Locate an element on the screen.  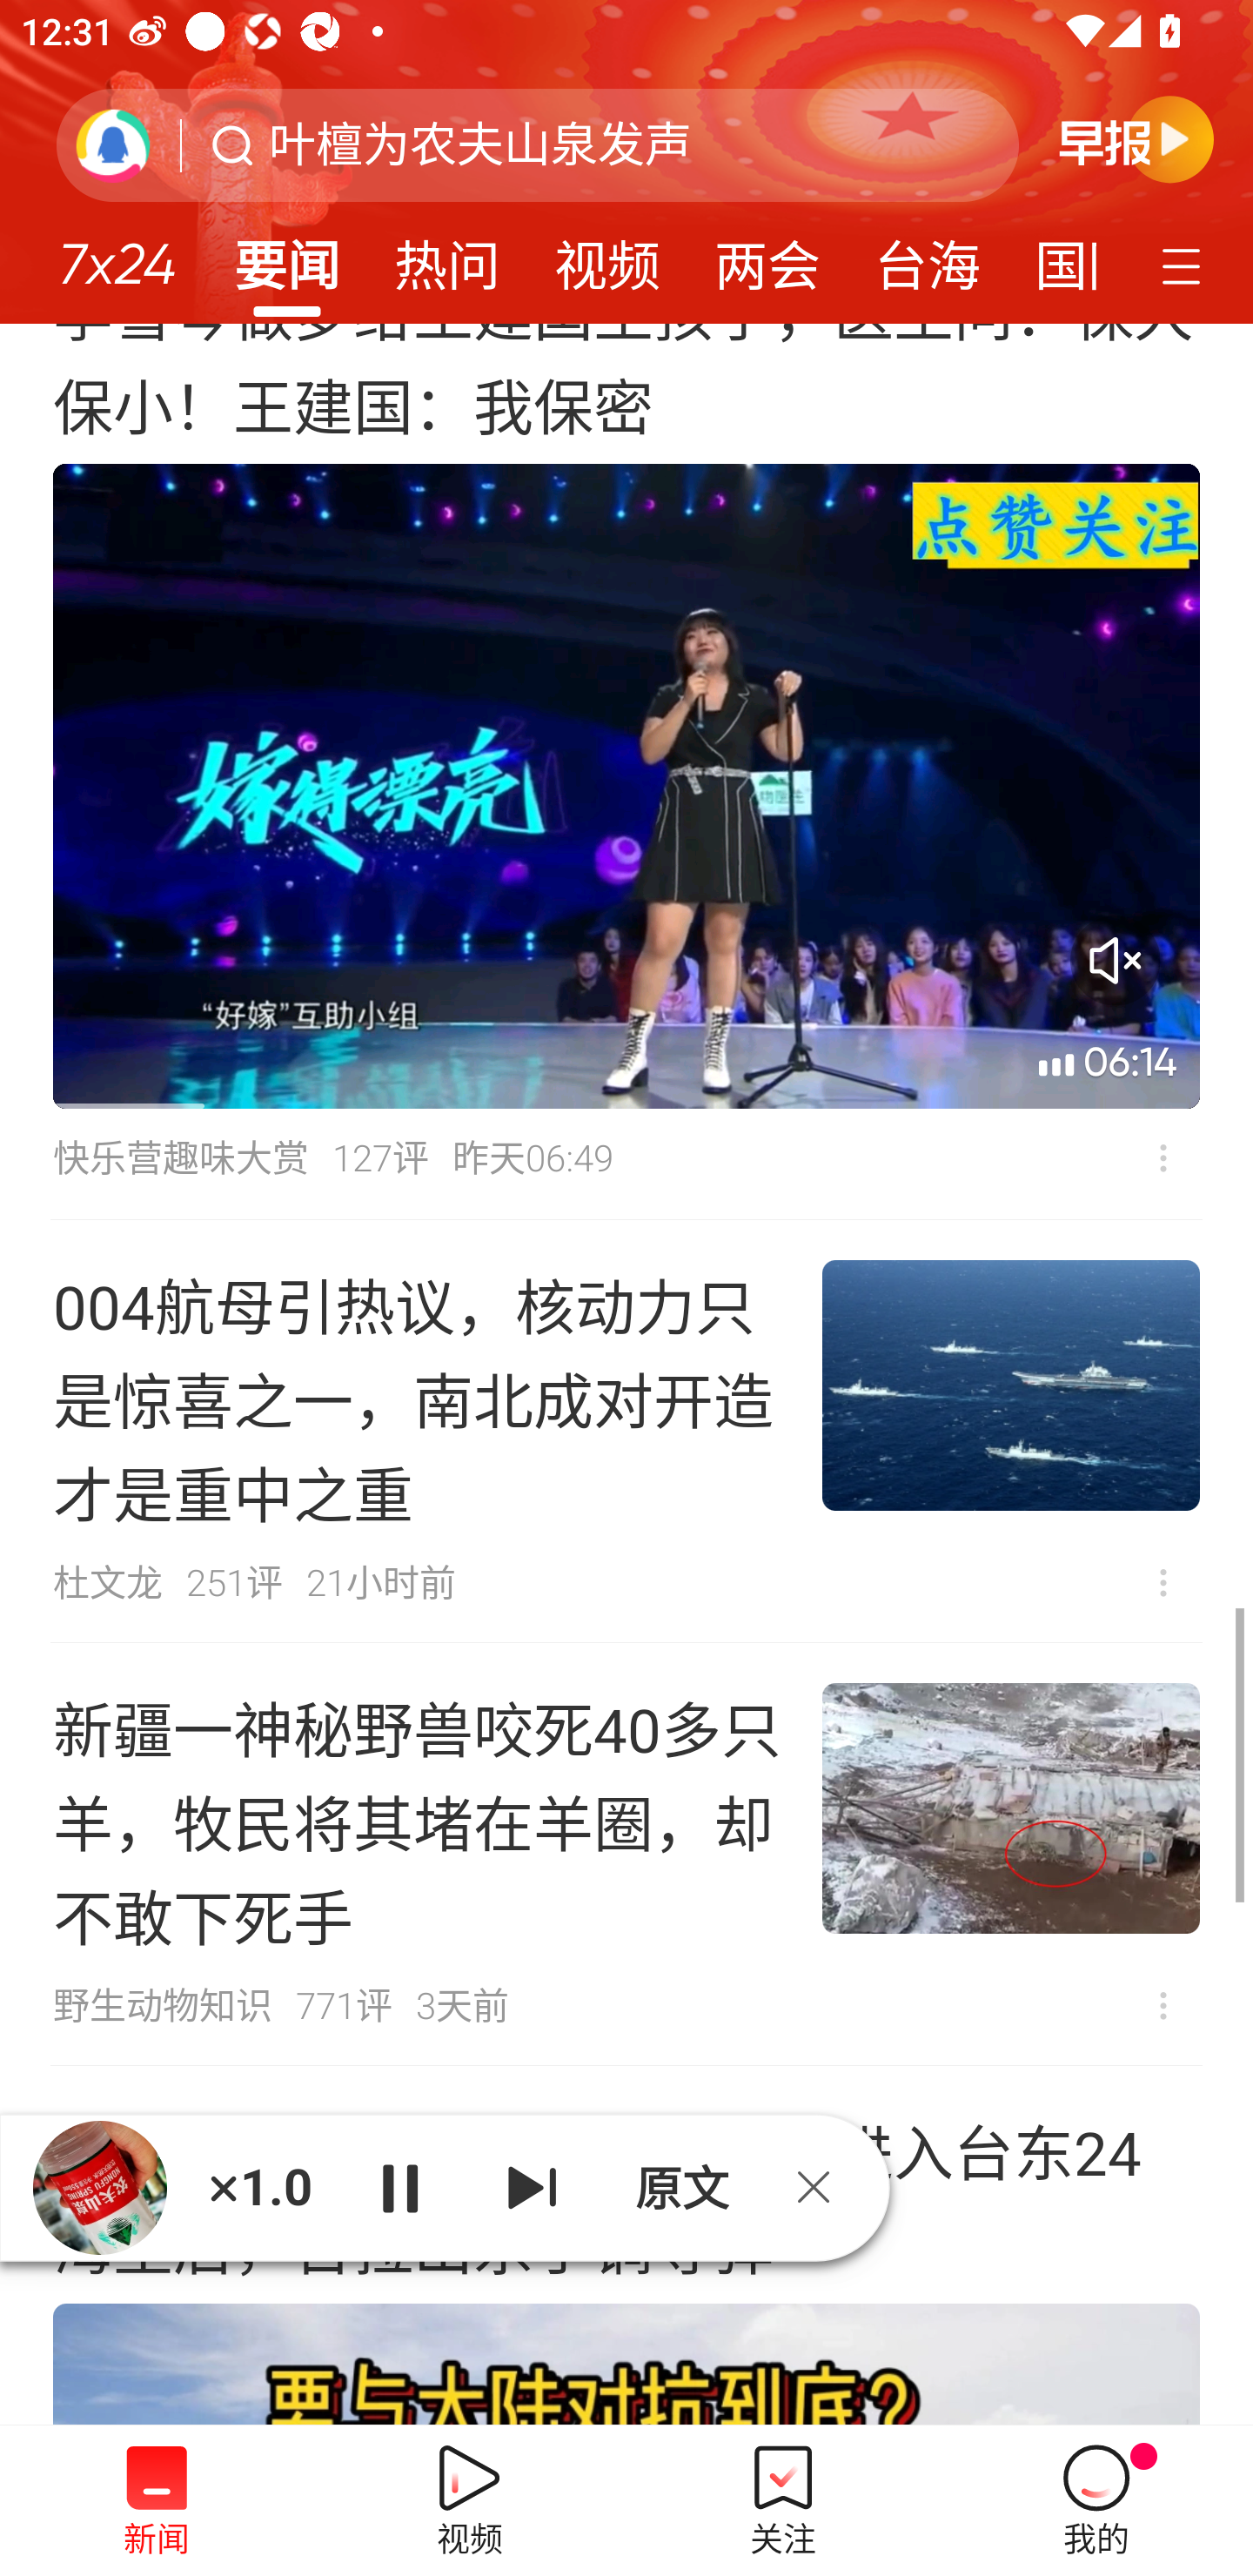
早晚报 is located at coordinates (1136, 138).